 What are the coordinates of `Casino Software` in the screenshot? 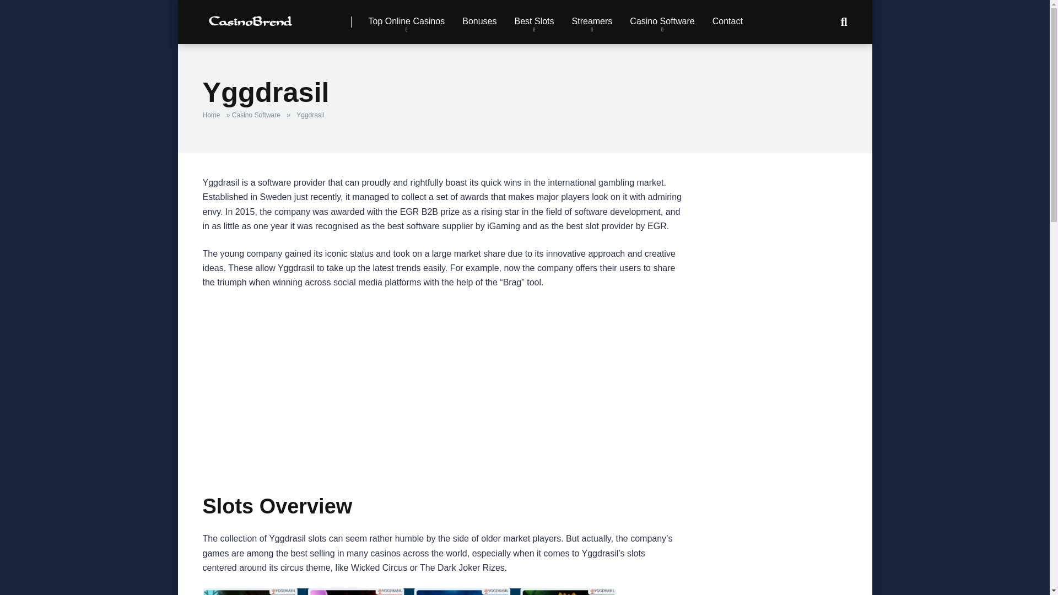 It's located at (662, 22).